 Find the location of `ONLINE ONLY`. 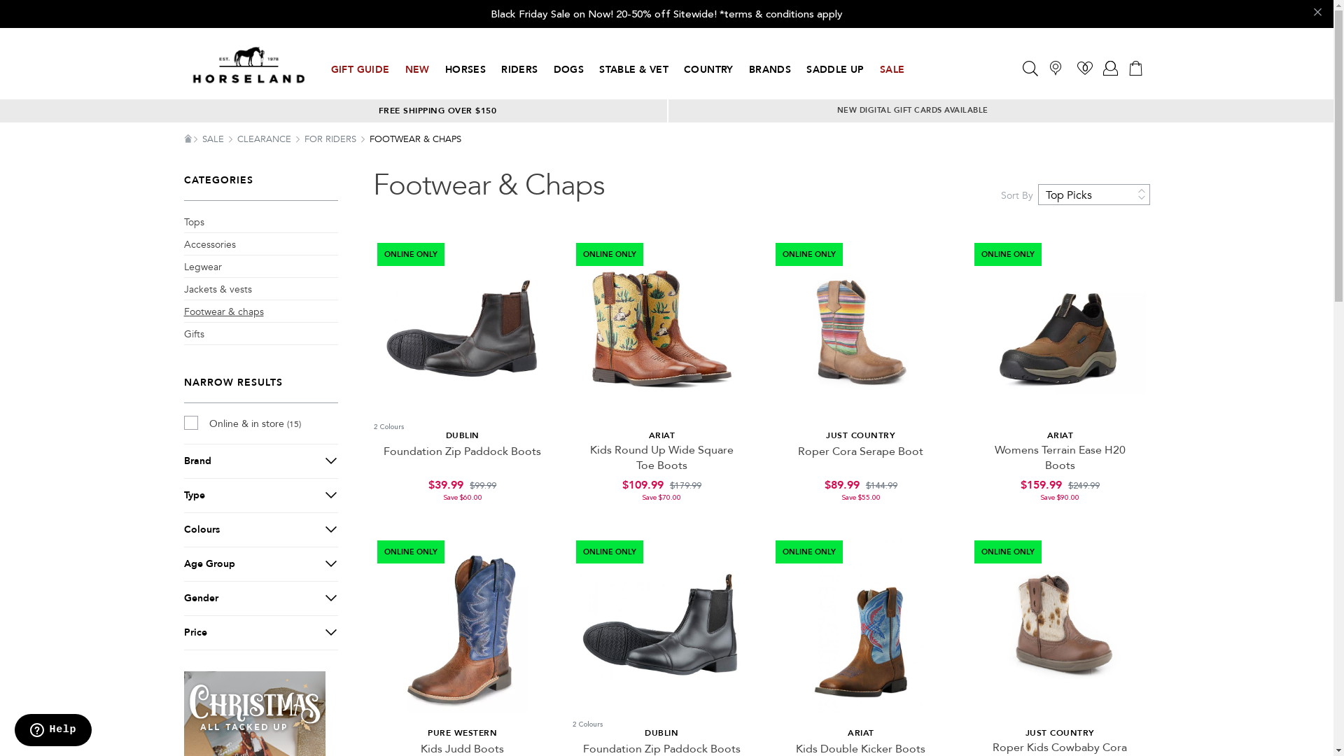

ONLINE ONLY is located at coordinates (662, 629).